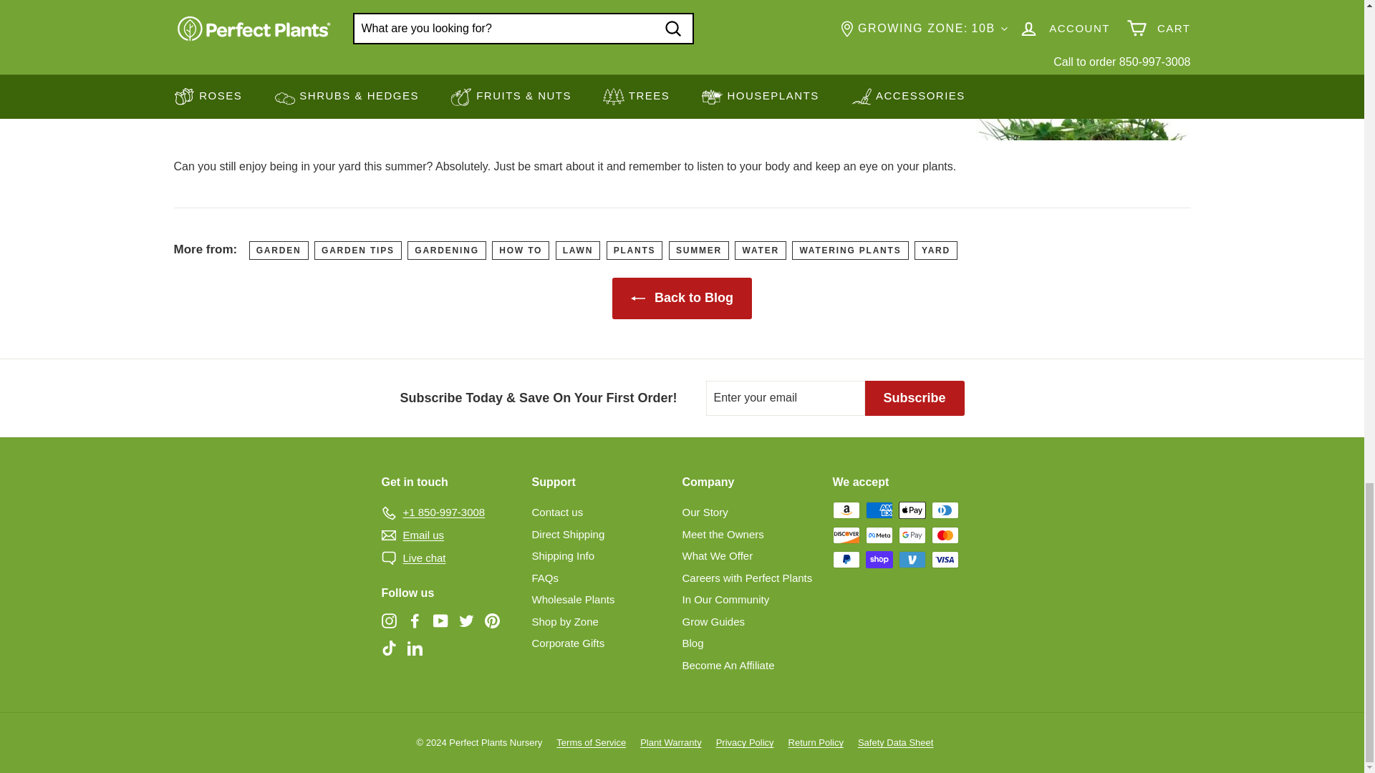  I want to click on Perfect Plants Nursery on Twitter, so click(465, 621).